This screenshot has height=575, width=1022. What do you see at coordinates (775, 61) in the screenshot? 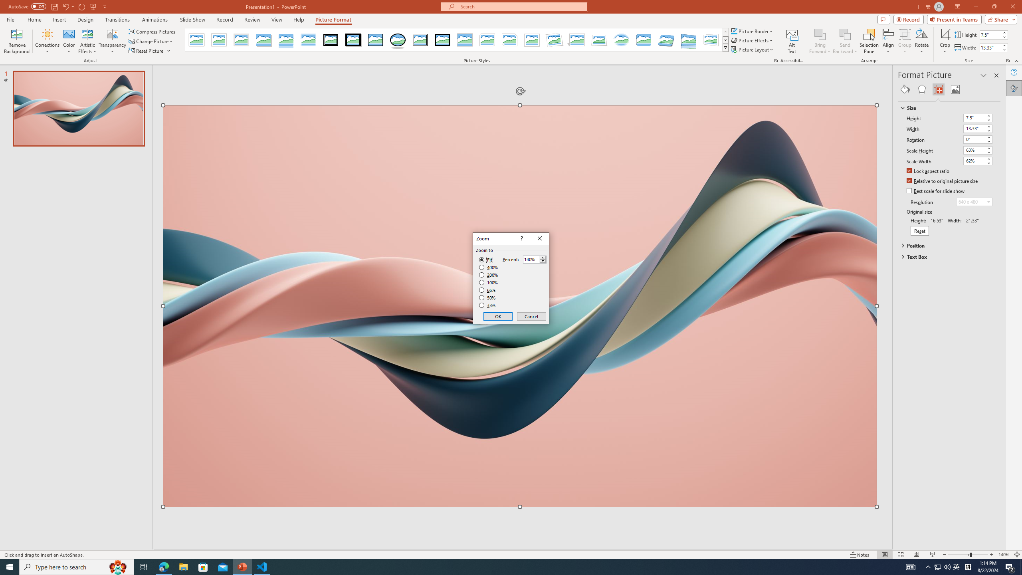
I see `Picture...` at bounding box center [775, 61].